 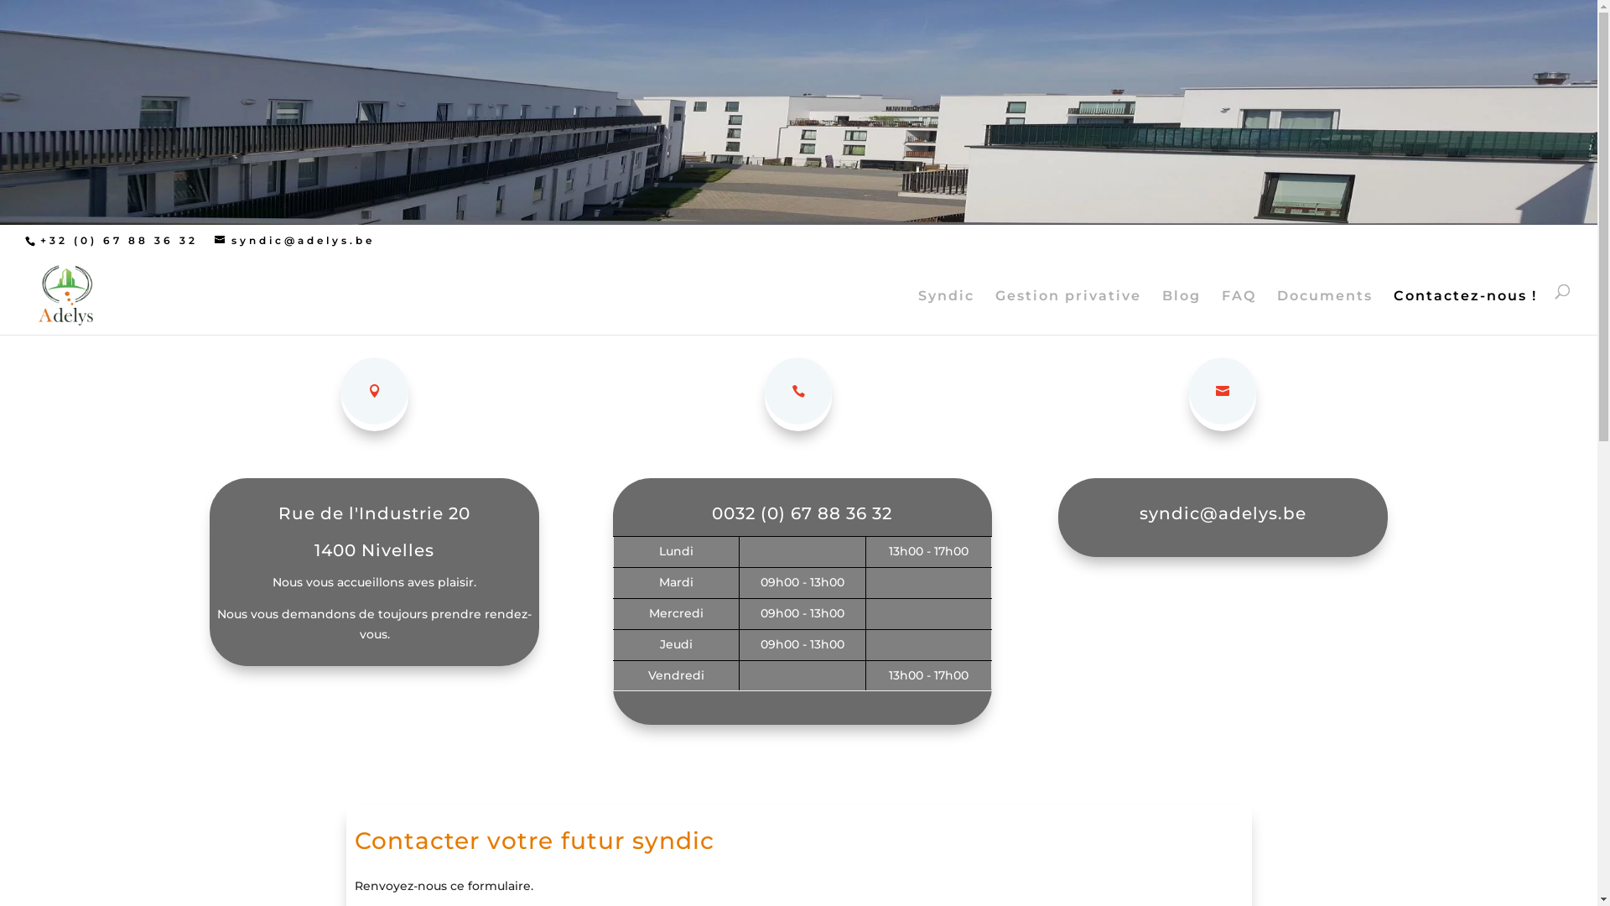 I want to click on Contactez-nous !, so click(x=1466, y=310).